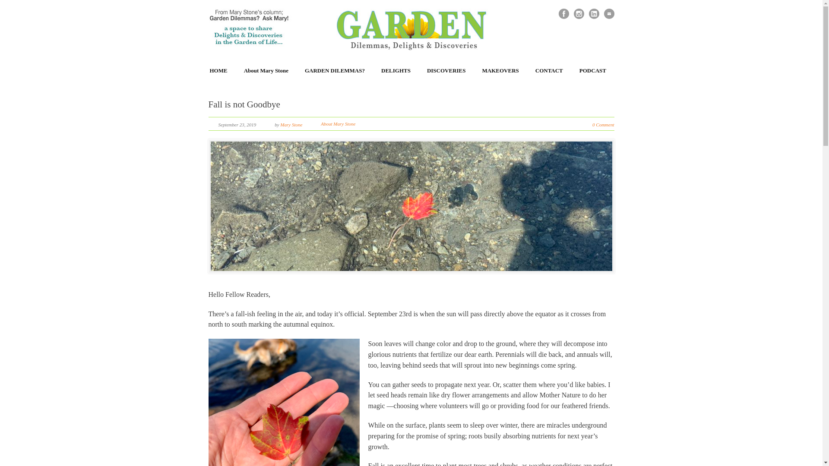 The width and height of the screenshot is (829, 466). I want to click on CONTACT, so click(549, 71).